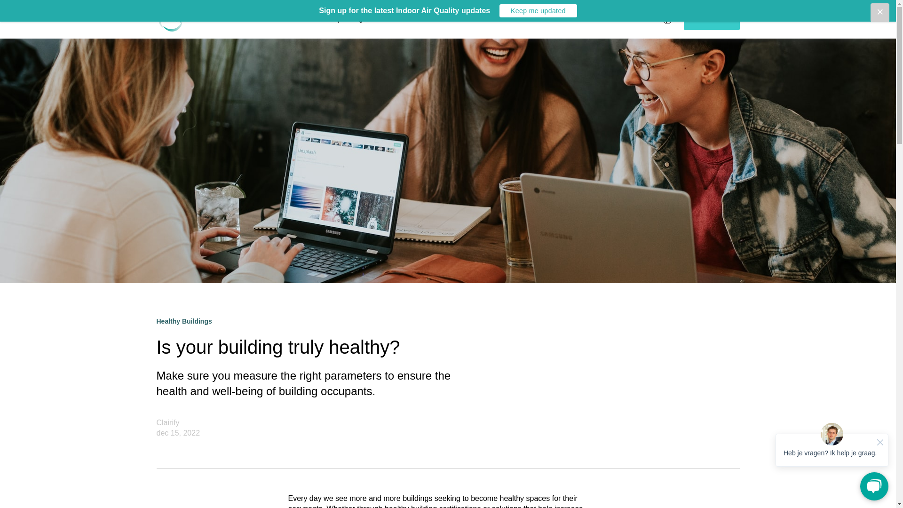  What do you see at coordinates (284, 19) in the screenshot?
I see `Over ons` at bounding box center [284, 19].